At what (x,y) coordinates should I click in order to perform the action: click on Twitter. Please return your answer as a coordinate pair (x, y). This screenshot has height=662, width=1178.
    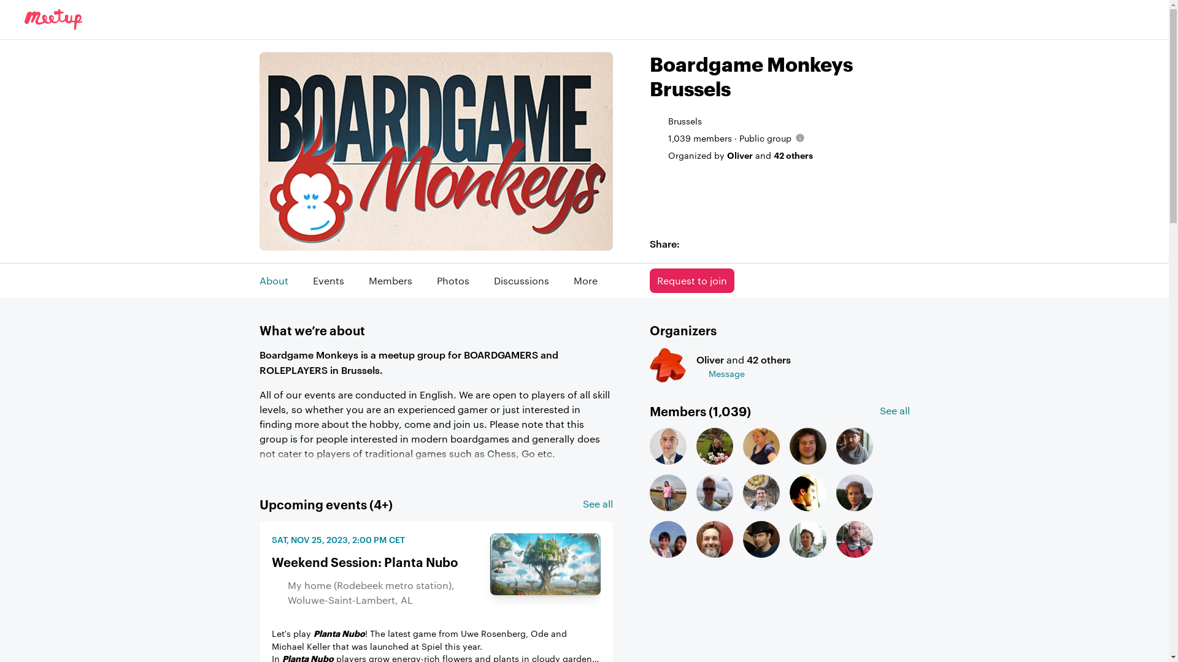
    Looking at the image, I should click on (730, 243).